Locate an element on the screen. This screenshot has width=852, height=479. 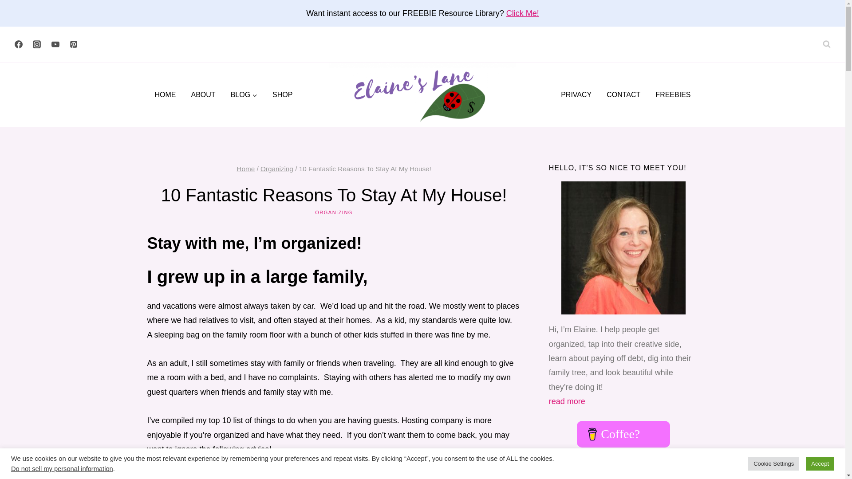
BLOG is located at coordinates (244, 95).